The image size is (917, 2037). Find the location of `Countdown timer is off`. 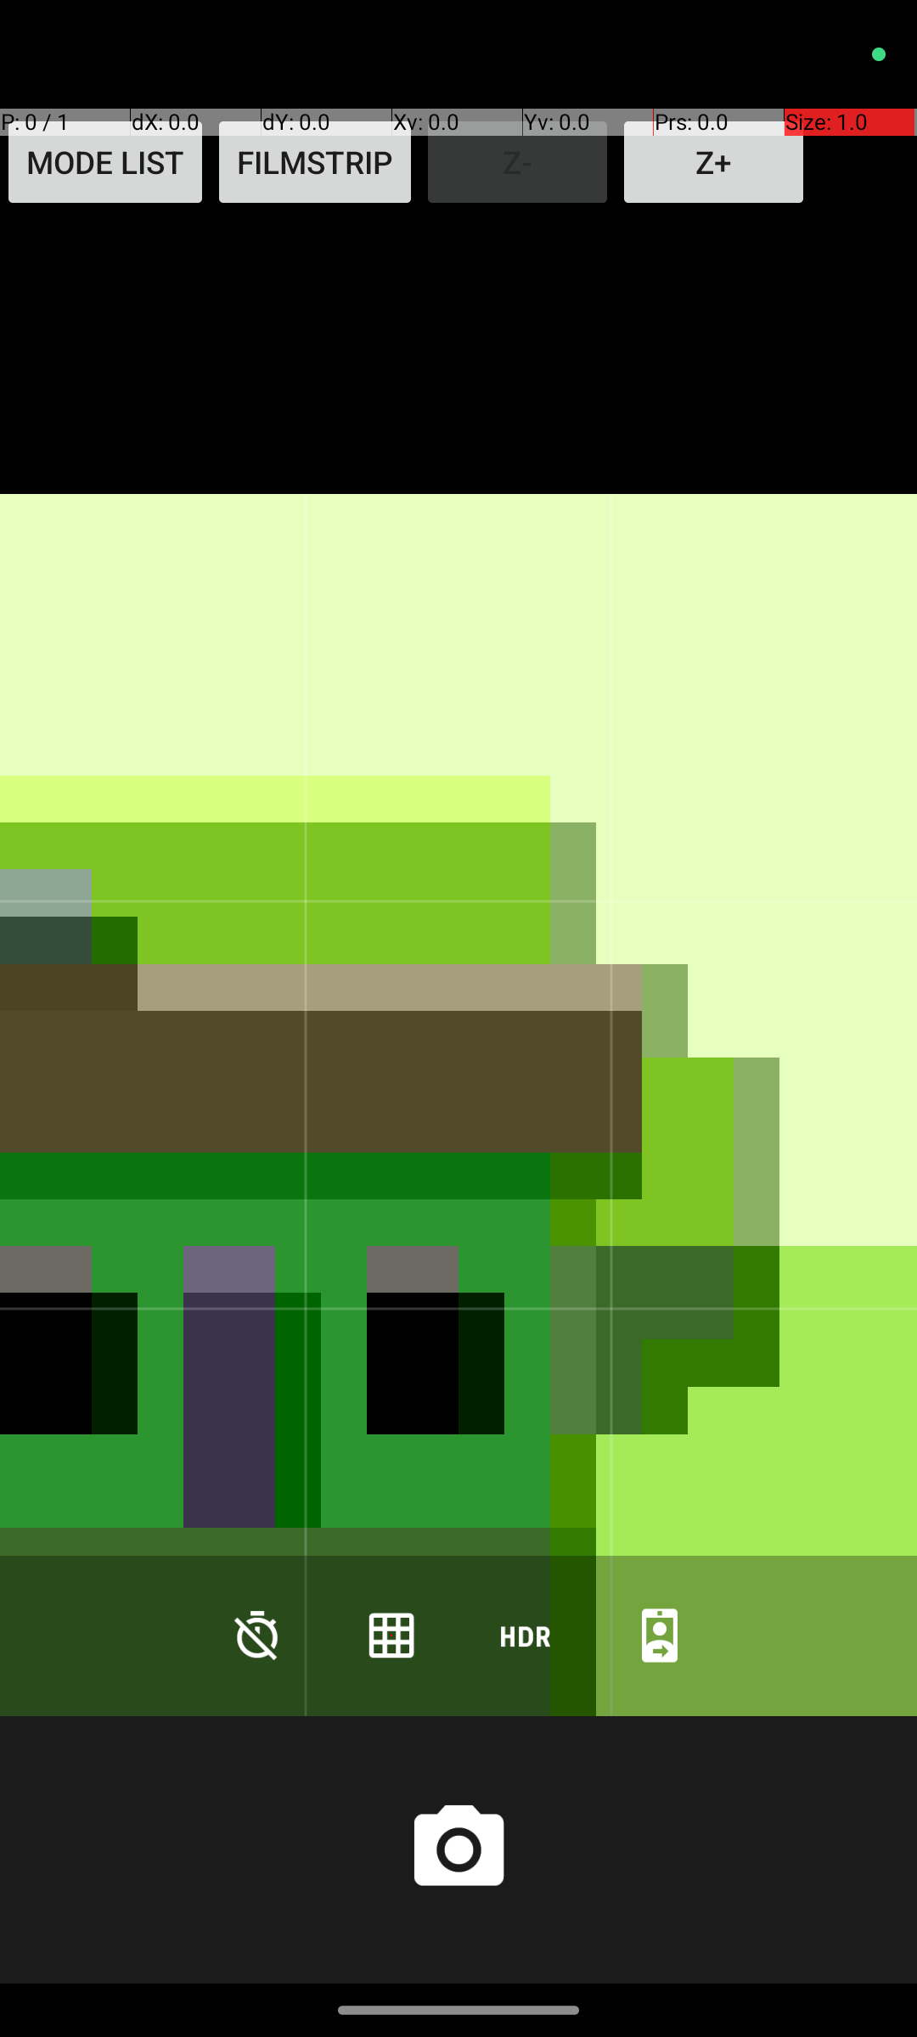

Countdown timer is off is located at coordinates (257, 1635).